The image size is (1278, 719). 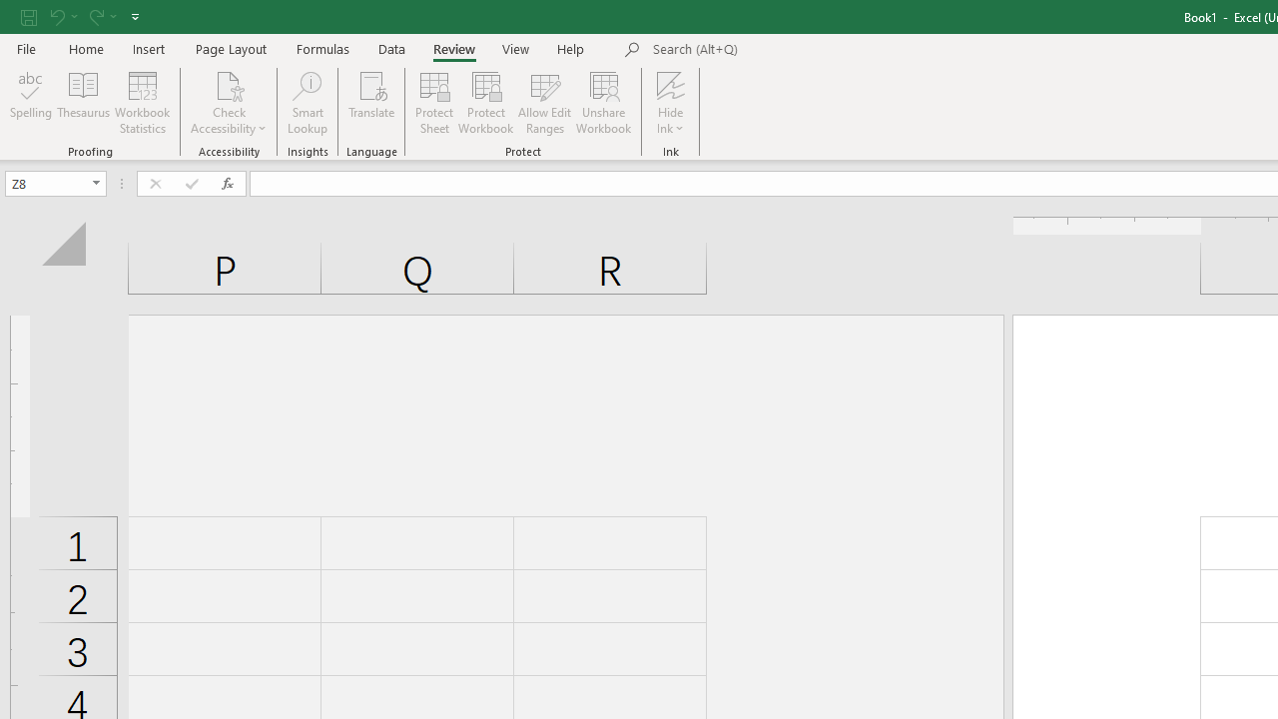 What do you see at coordinates (671, 102) in the screenshot?
I see `Hide Ink` at bounding box center [671, 102].